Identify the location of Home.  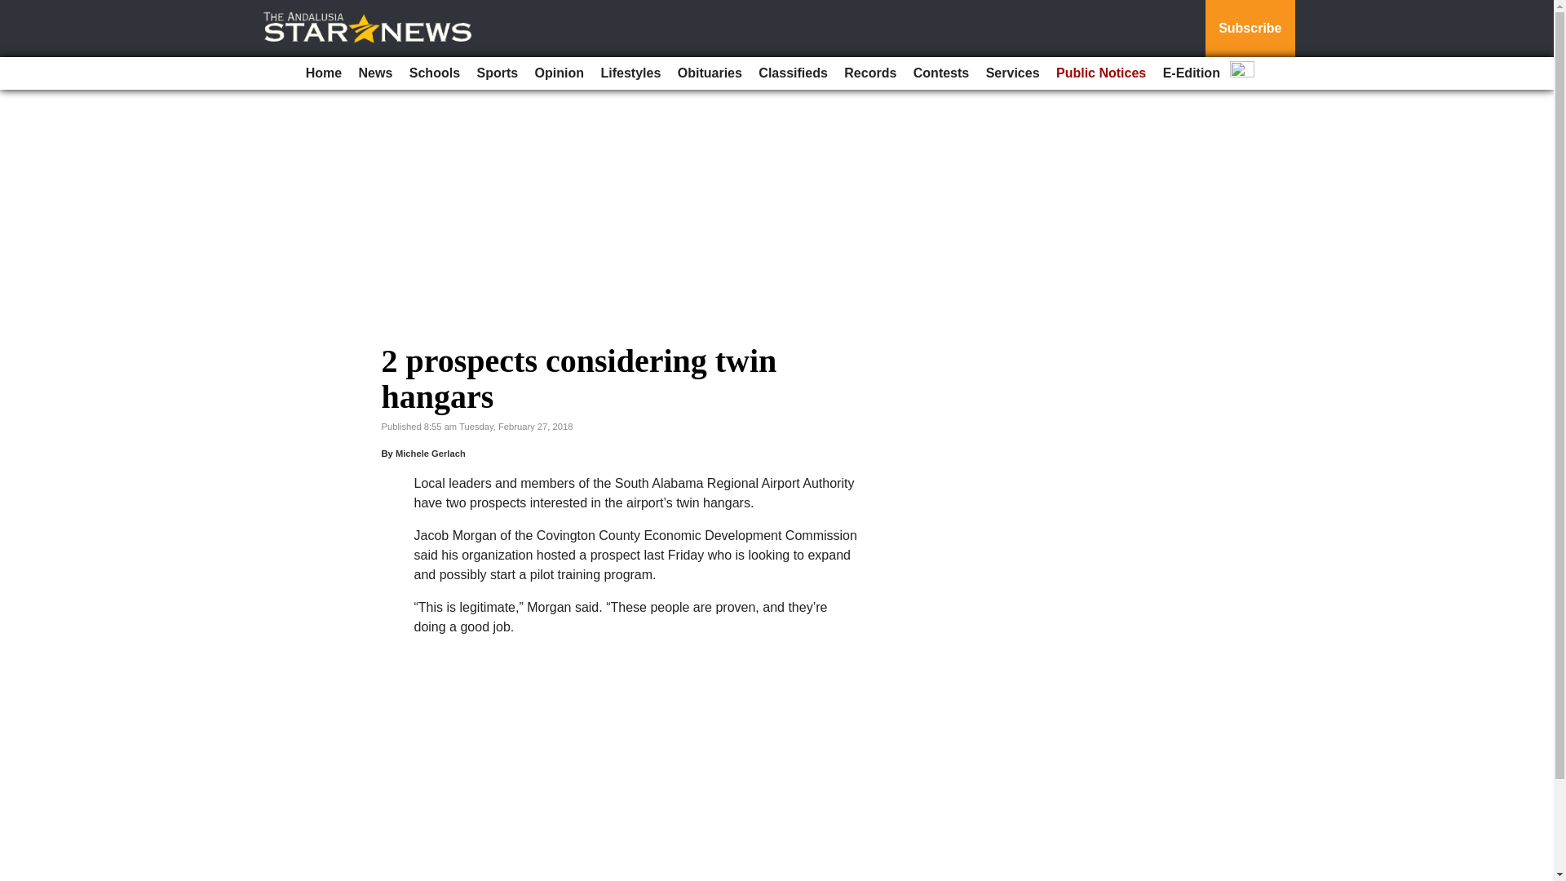
(323, 73).